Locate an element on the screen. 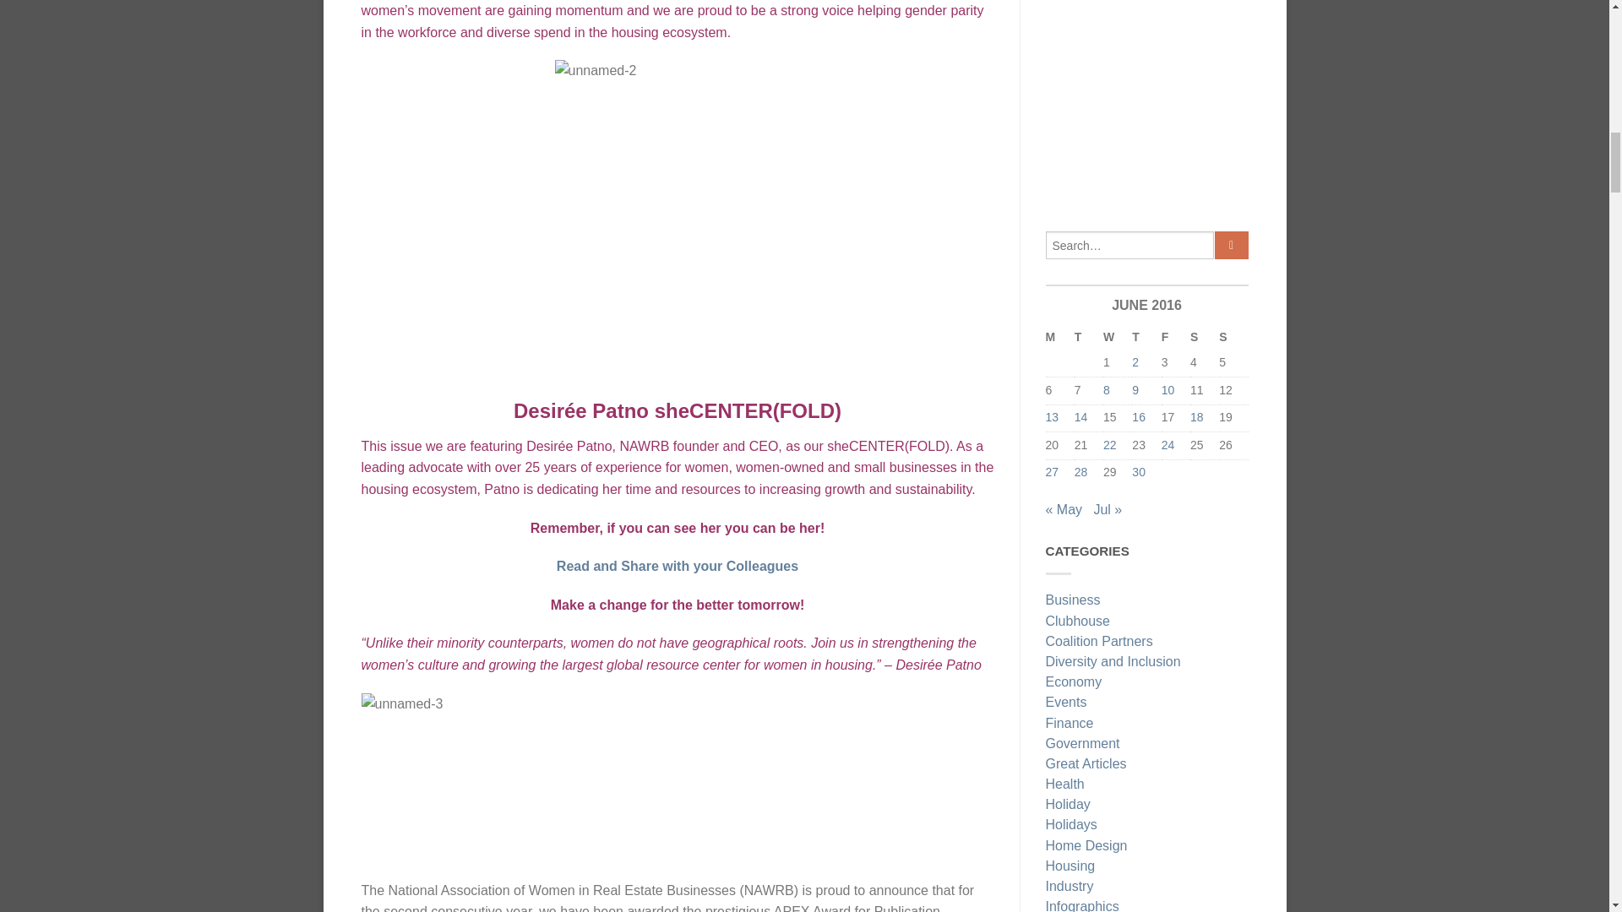  Sunday is located at coordinates (1233, 337).